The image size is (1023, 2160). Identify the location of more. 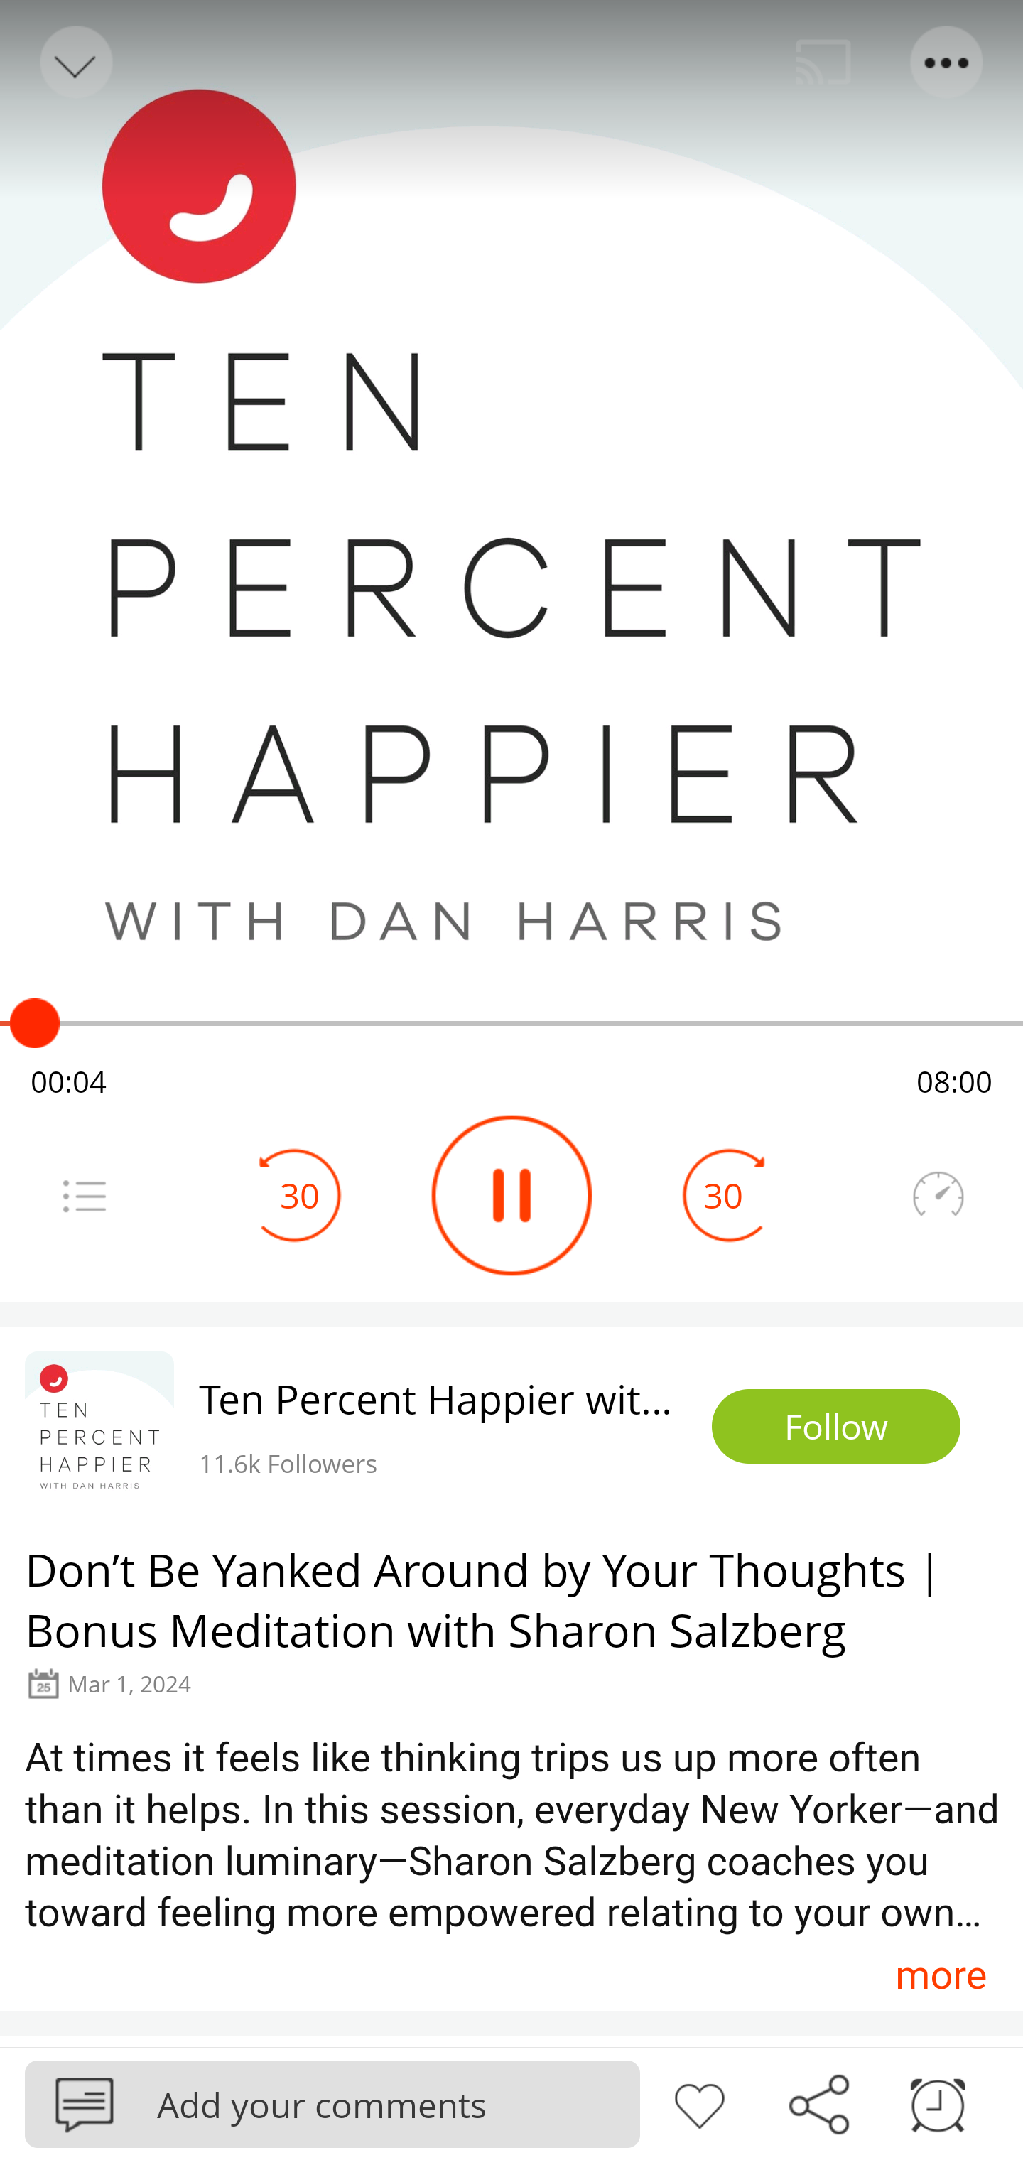
(941, 1974).